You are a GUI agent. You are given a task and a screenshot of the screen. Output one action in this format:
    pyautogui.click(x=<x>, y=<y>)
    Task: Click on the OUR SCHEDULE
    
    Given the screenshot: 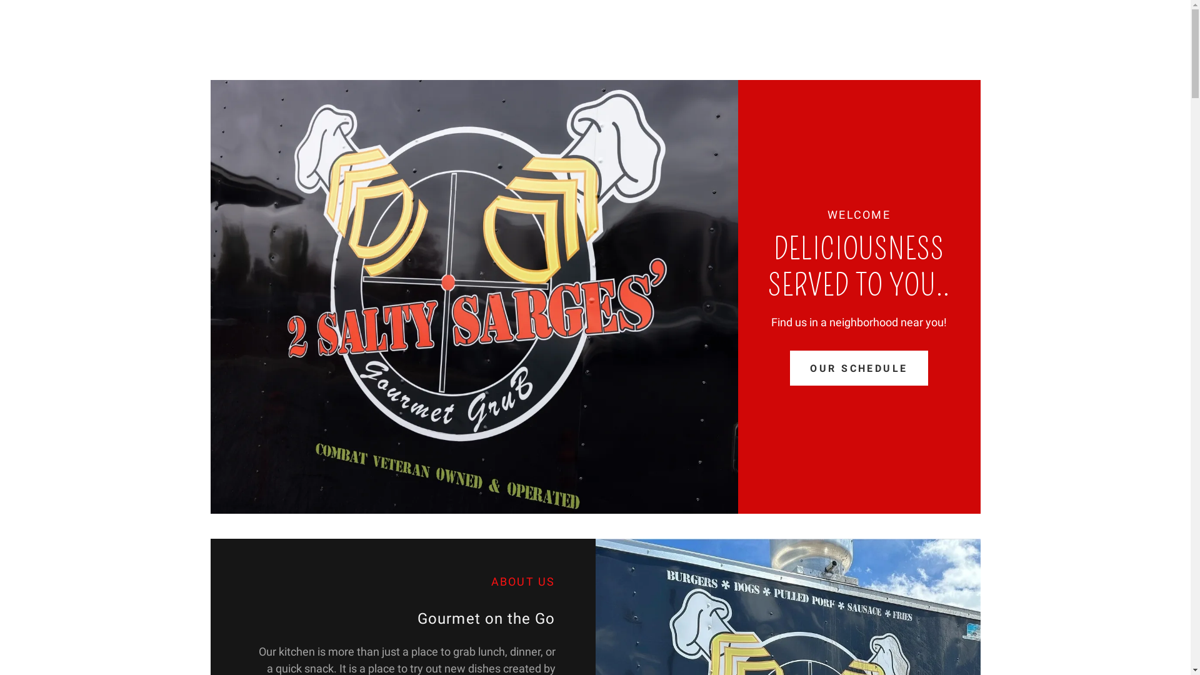 What is the action you would take?
    pyautogui.click(x=859, y=368)
    